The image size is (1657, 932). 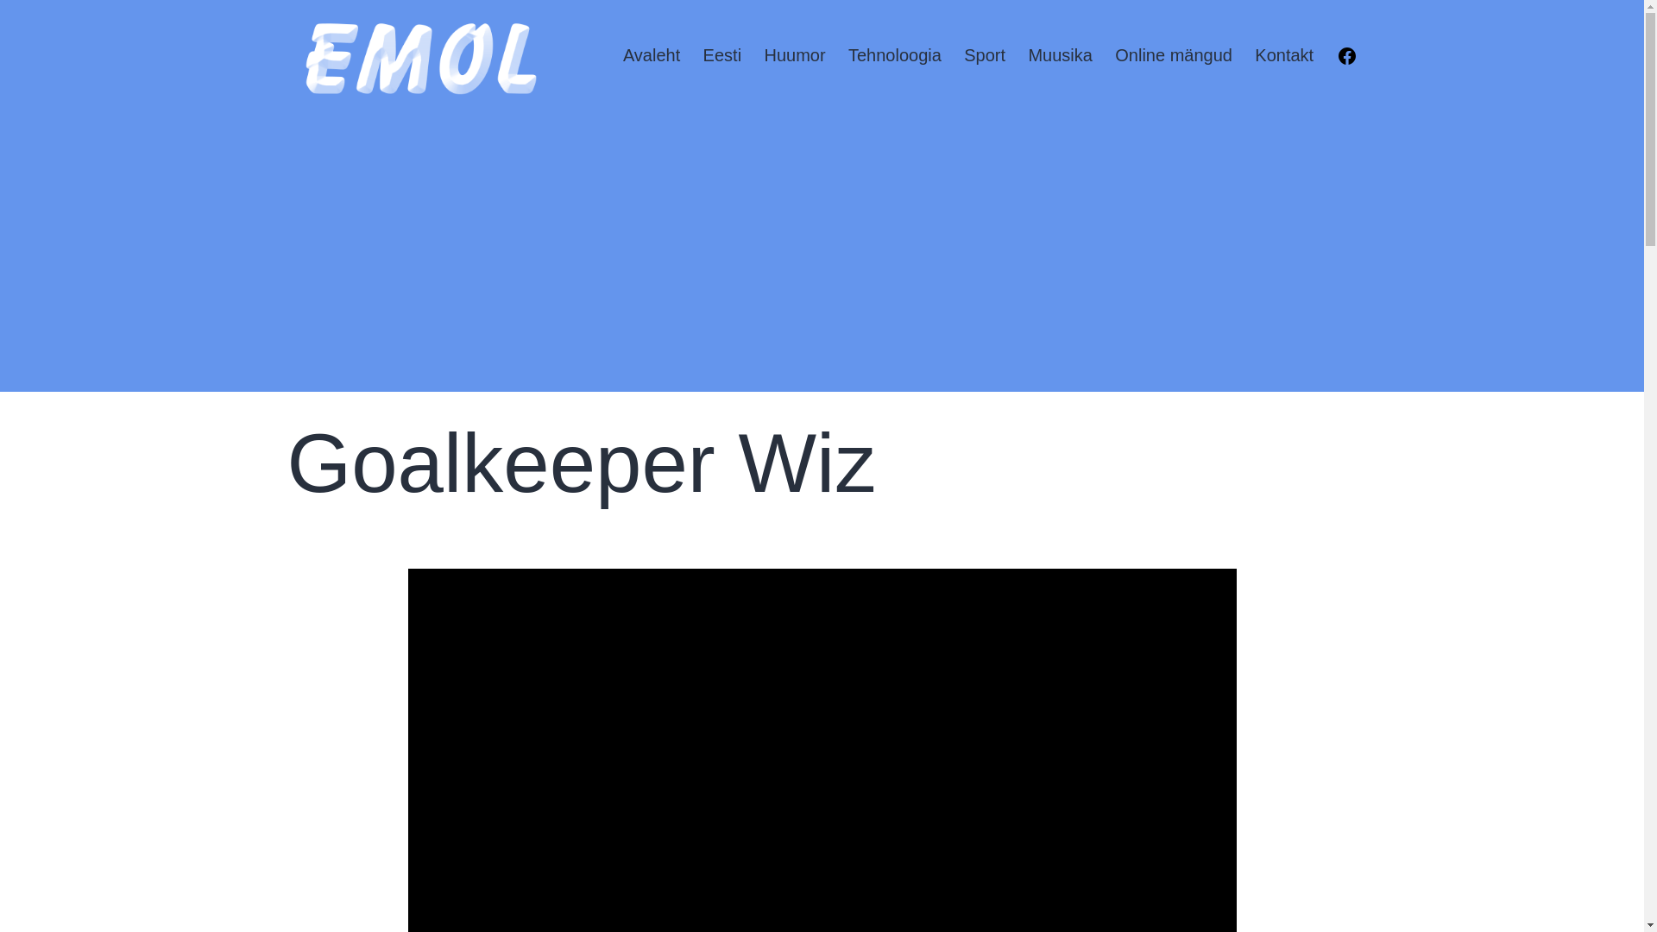 I want to click on Kontakt, so click(x=1284, y=57).